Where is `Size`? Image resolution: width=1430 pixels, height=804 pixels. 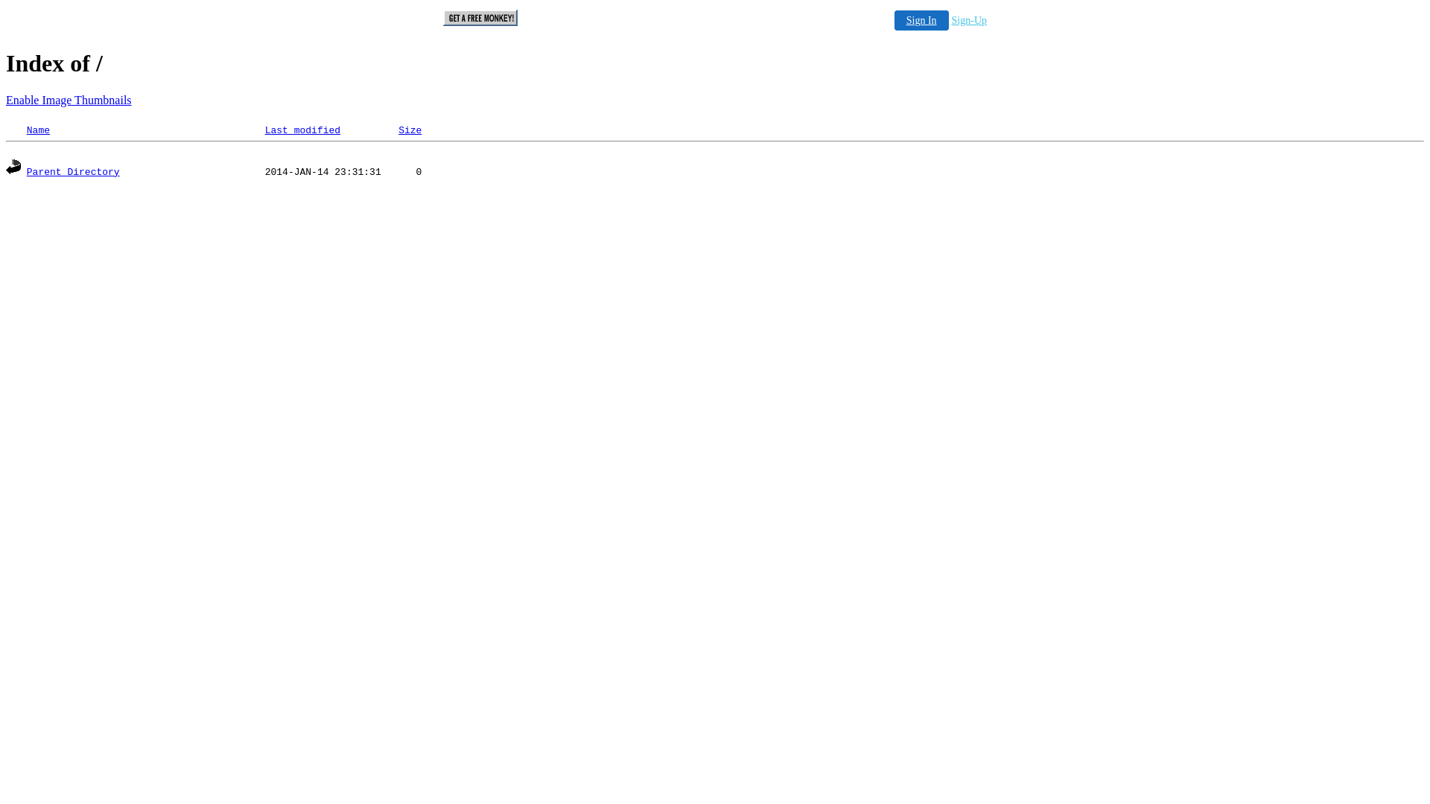
Size is located at coordinates (410, 131).